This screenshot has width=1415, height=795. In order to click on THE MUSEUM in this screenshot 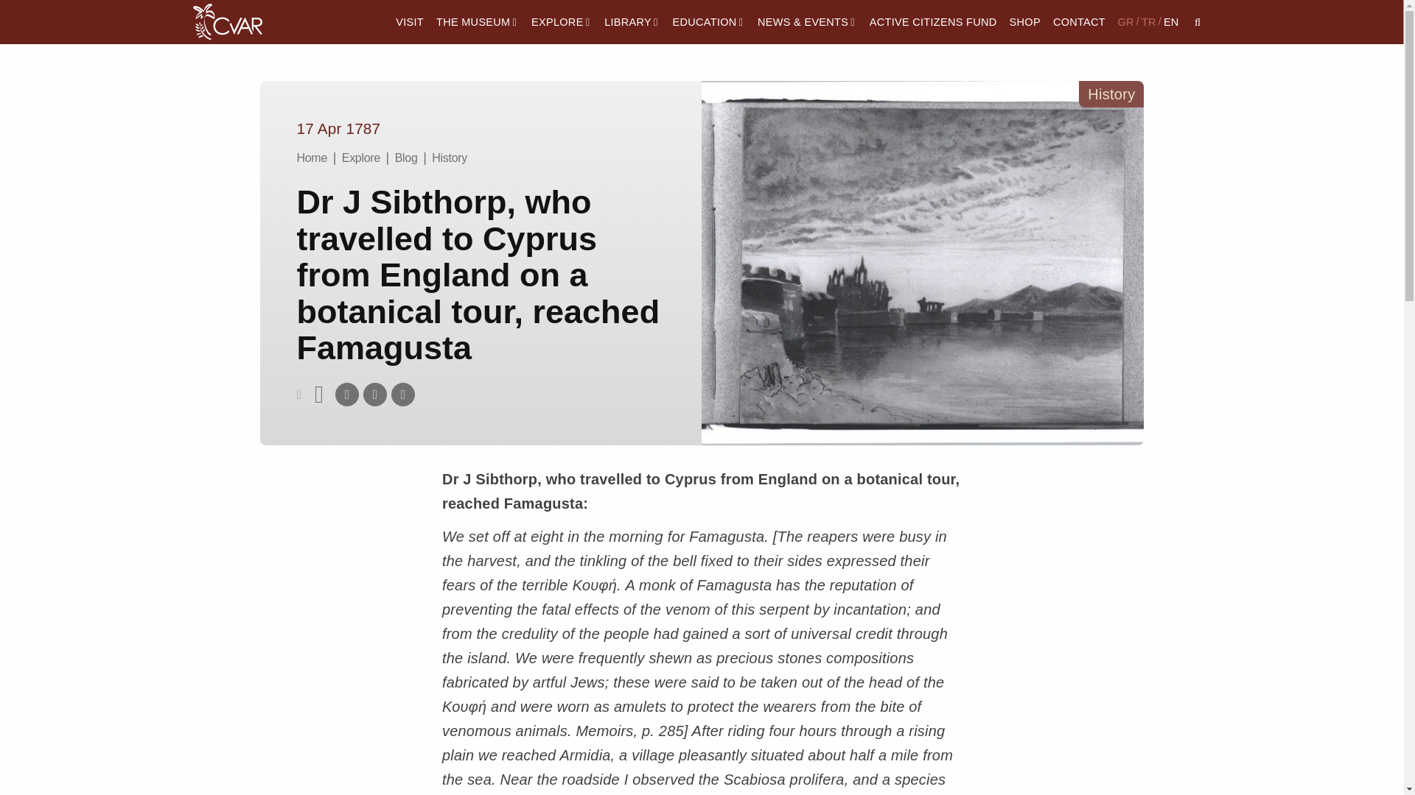, I will do `click(476, 22)`.